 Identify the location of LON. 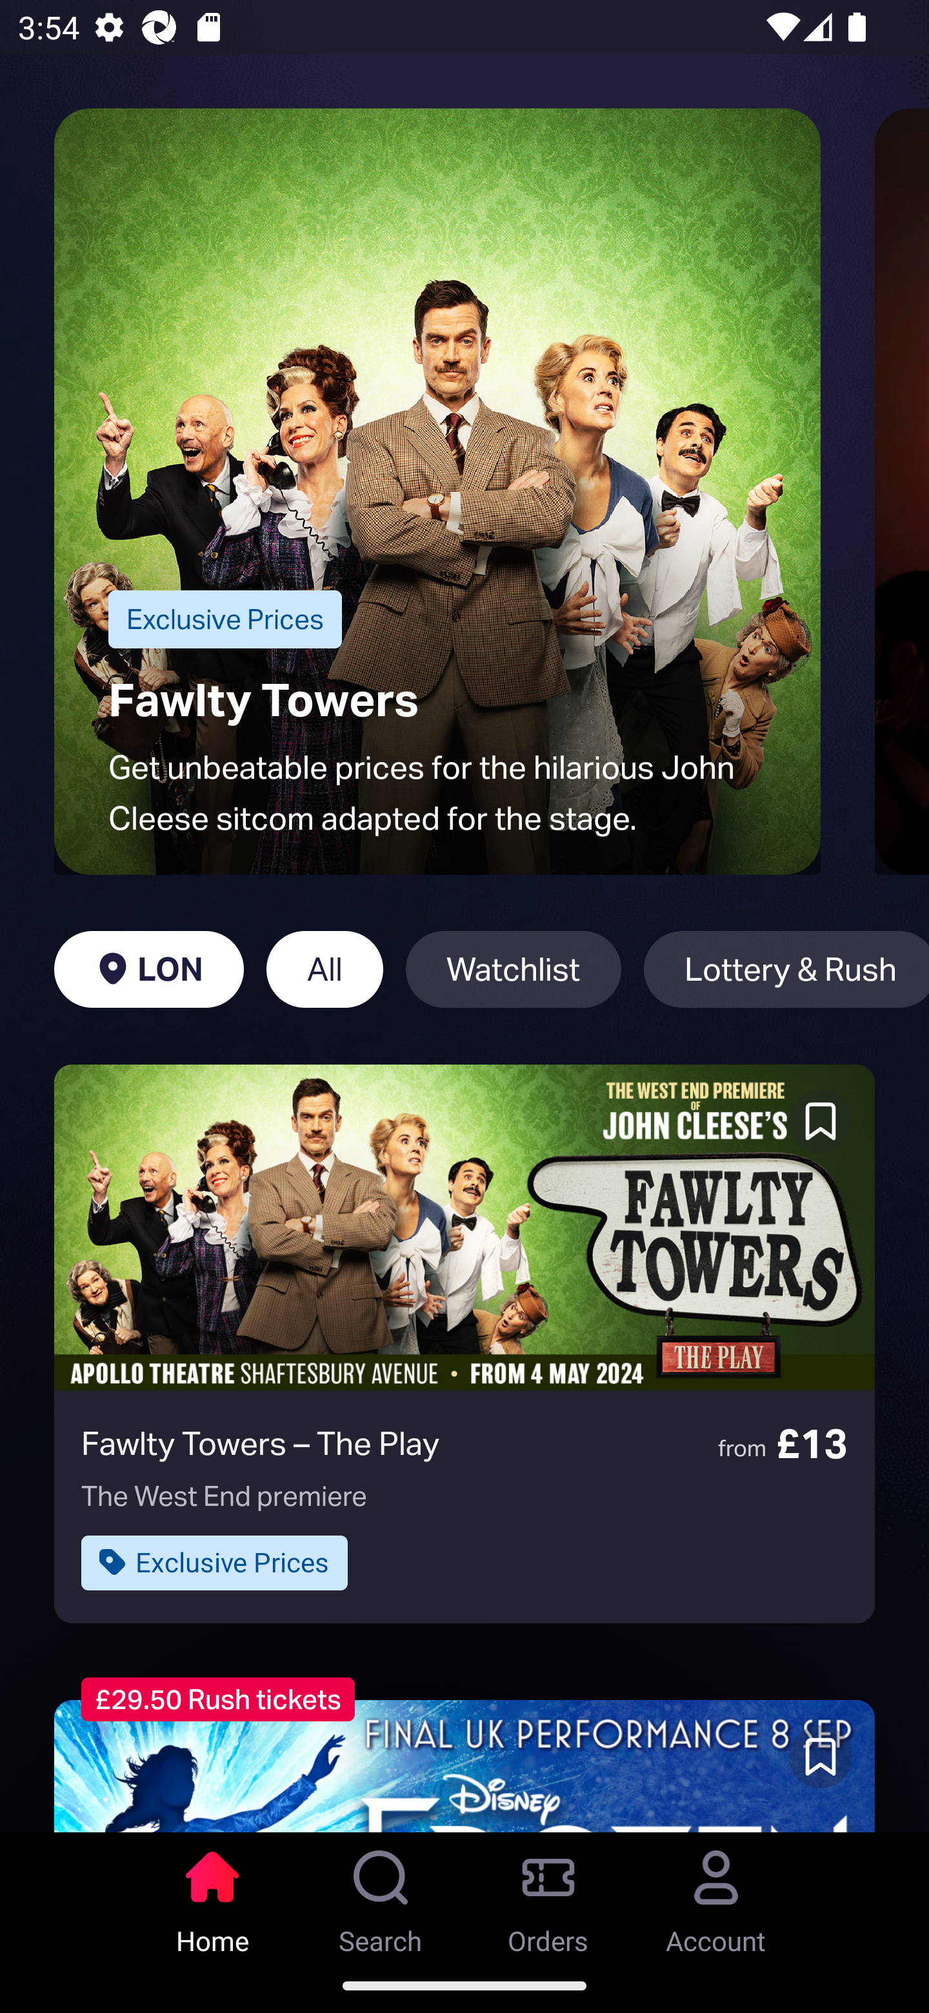
(148, 969).